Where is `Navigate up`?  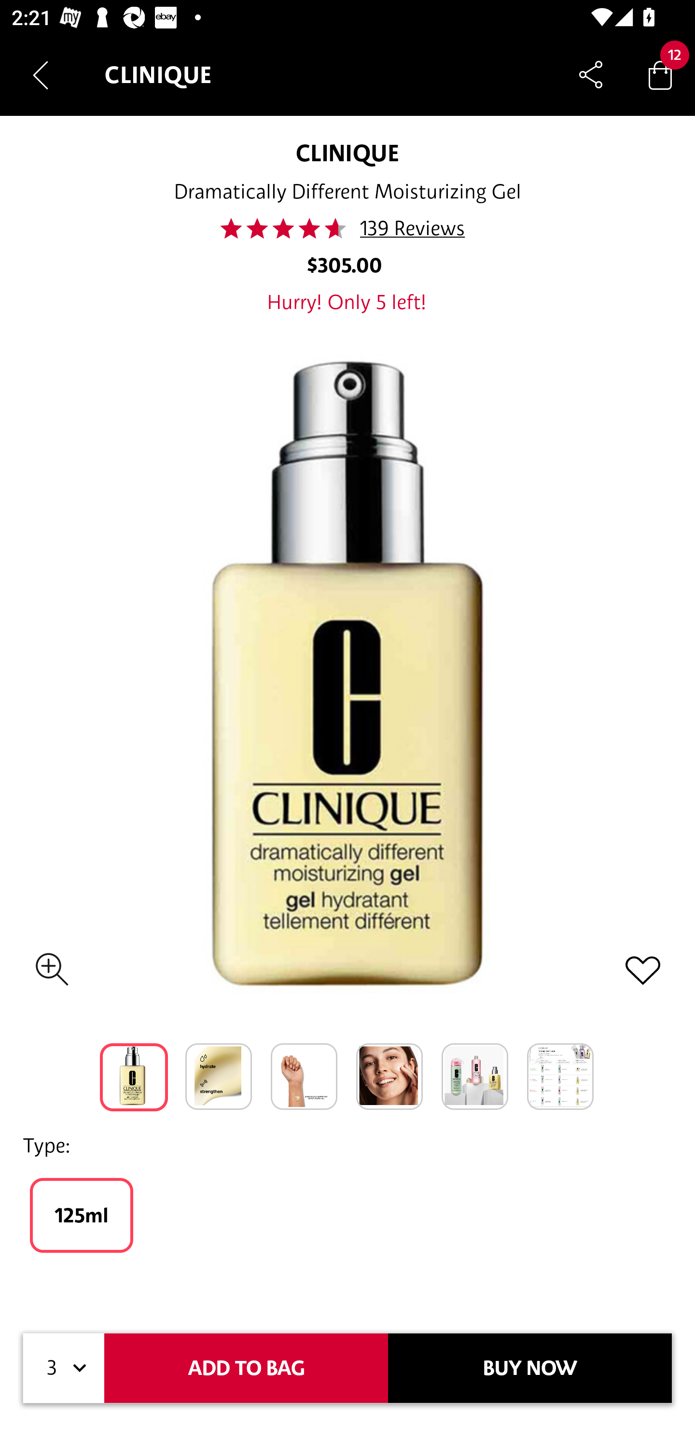
Navigate up is located at coordinates (41, 75).